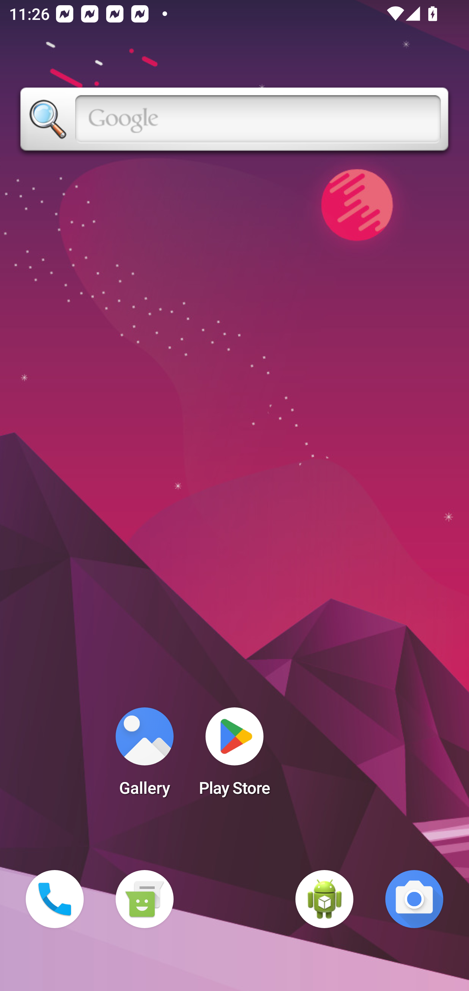 The image size is (469, 991). What do you see at coordinates (55, 899) in the screenshot?
I see `Phone` at bounding box center [55, 899].